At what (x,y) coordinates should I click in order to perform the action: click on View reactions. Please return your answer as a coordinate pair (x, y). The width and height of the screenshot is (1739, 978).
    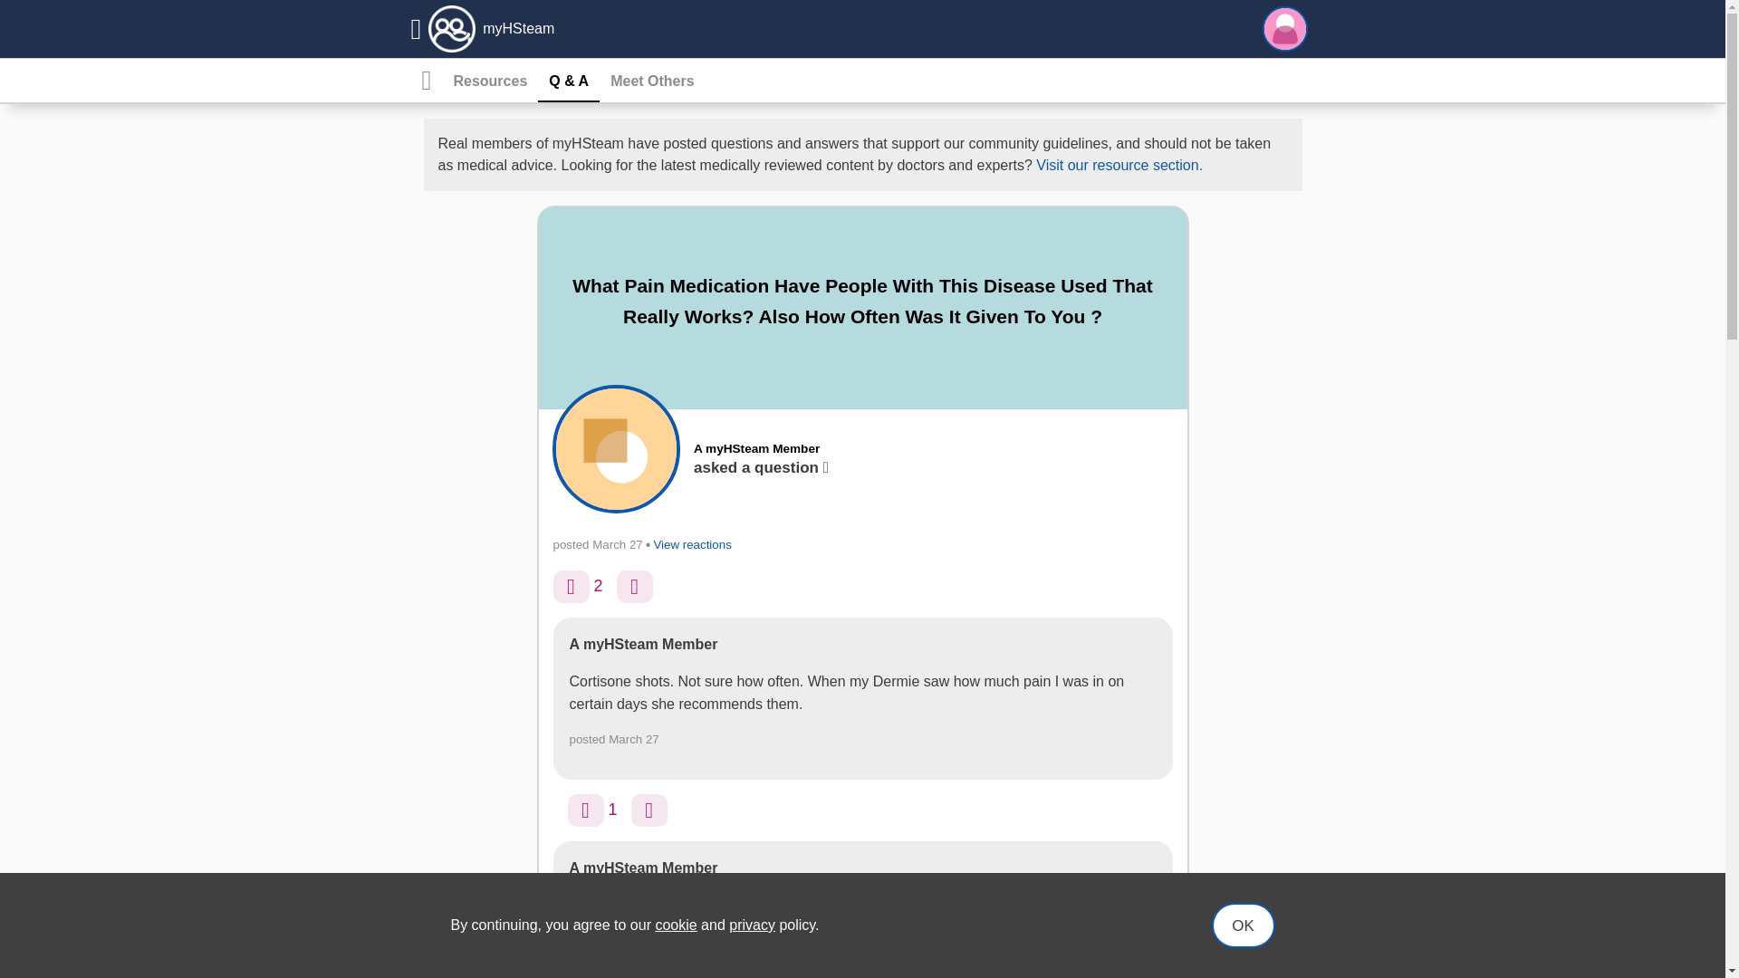
    Looking at the image, I should click on (692, 545).